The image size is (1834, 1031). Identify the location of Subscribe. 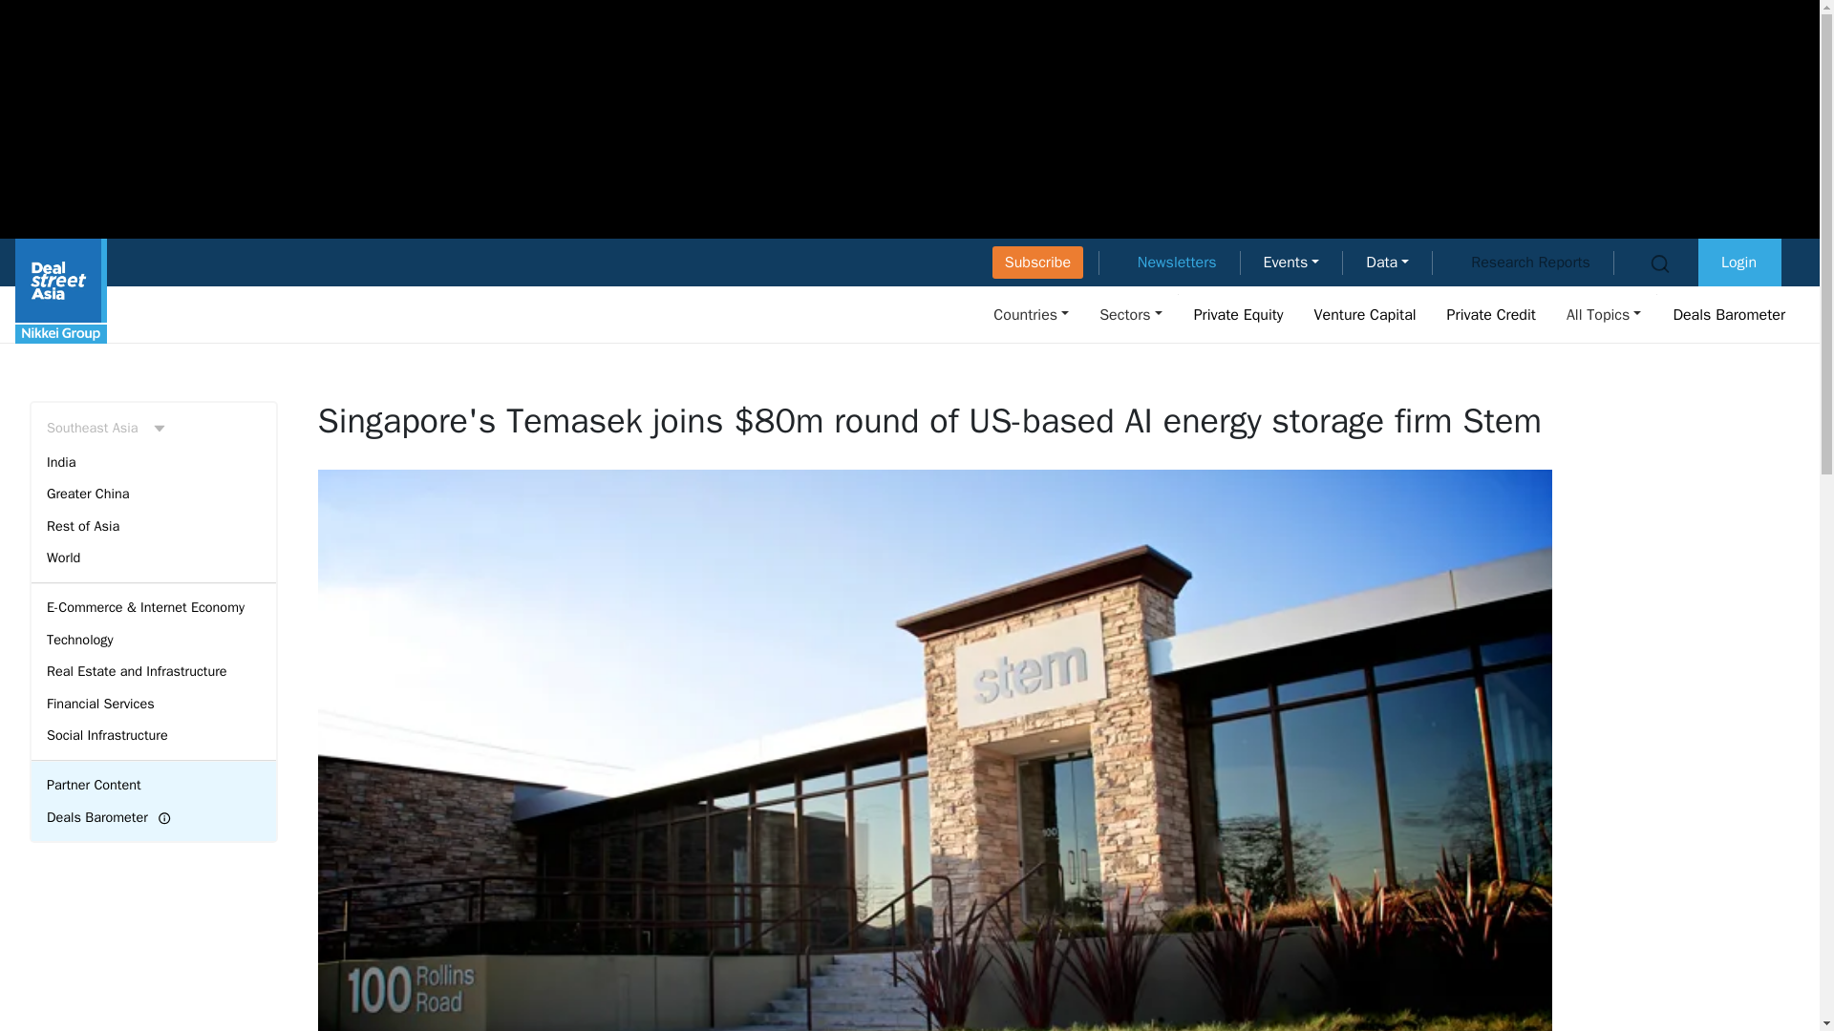
(1037, 262).